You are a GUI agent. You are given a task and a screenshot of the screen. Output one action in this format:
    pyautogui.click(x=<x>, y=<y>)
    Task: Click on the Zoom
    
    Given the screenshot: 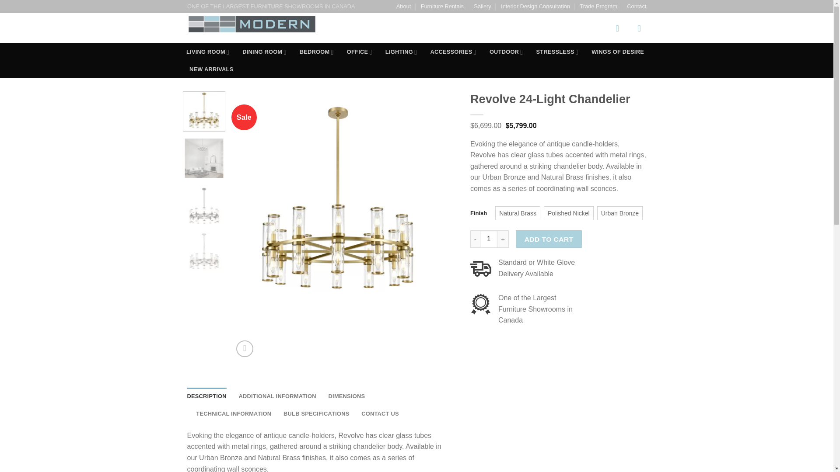 What is the action you would take?
    pyautogui.click(x=245, y=349)
    